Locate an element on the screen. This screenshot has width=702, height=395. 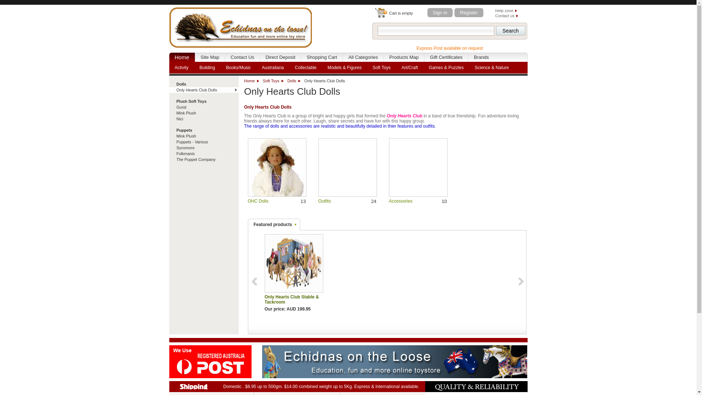
Echidnas on the loose is located at coordinates (240, 26).